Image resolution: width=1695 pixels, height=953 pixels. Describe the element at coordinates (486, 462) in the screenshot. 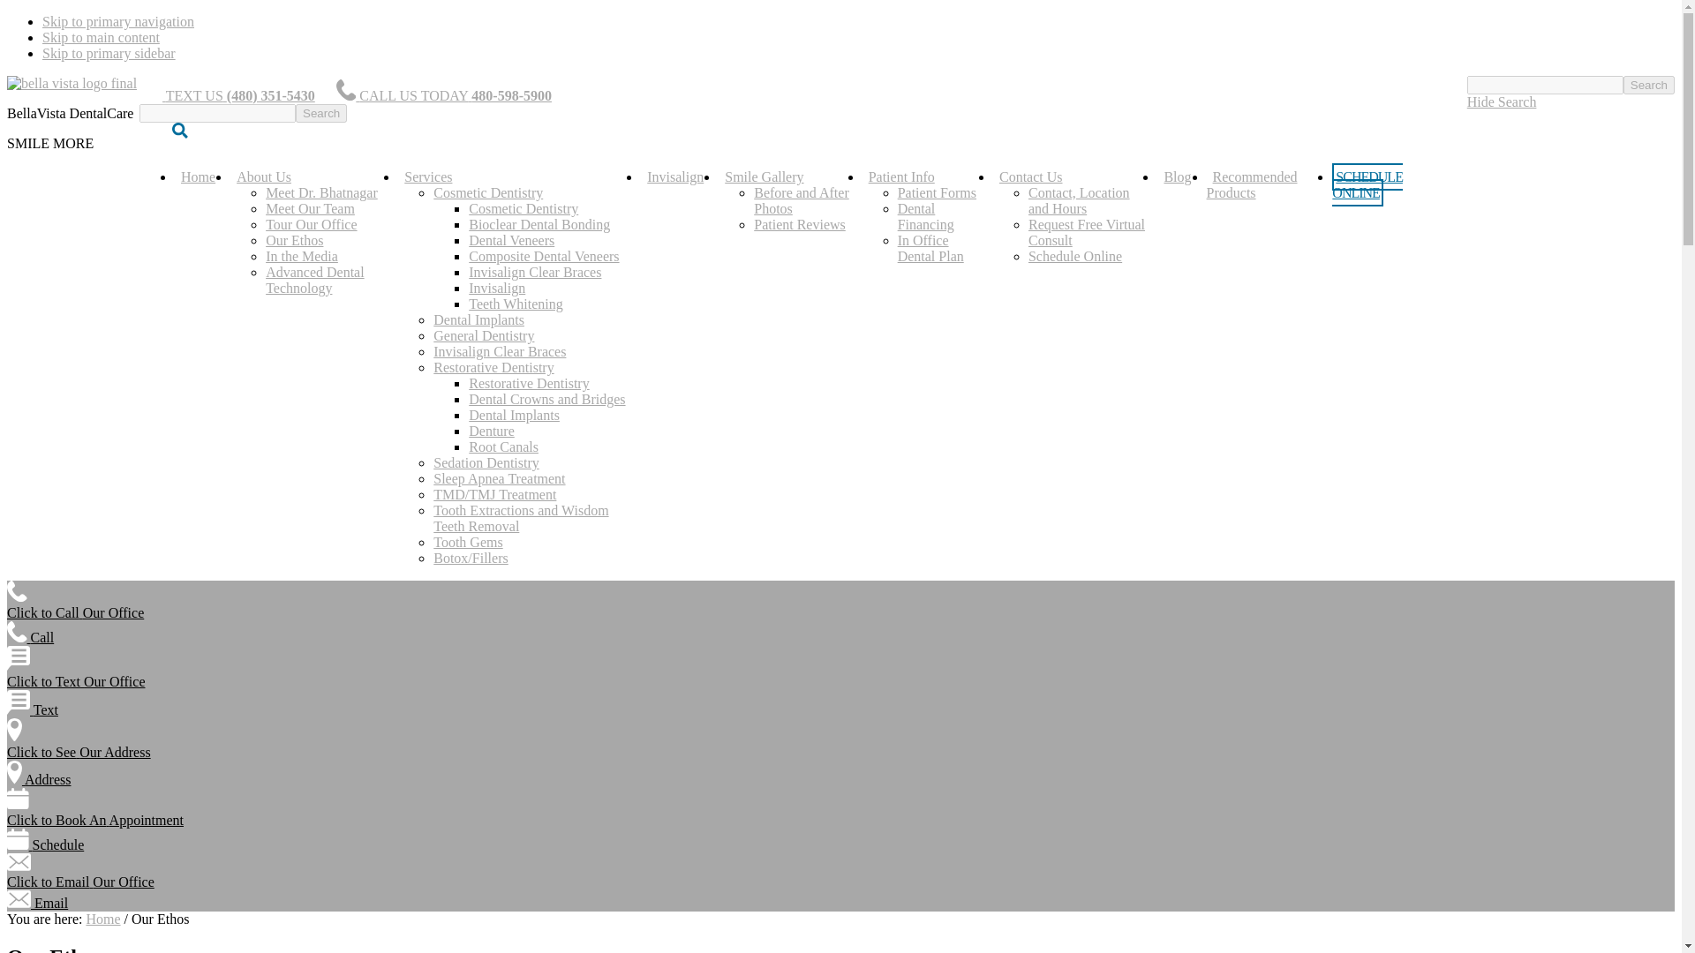

I see `Sedation Dentistry` at that location.